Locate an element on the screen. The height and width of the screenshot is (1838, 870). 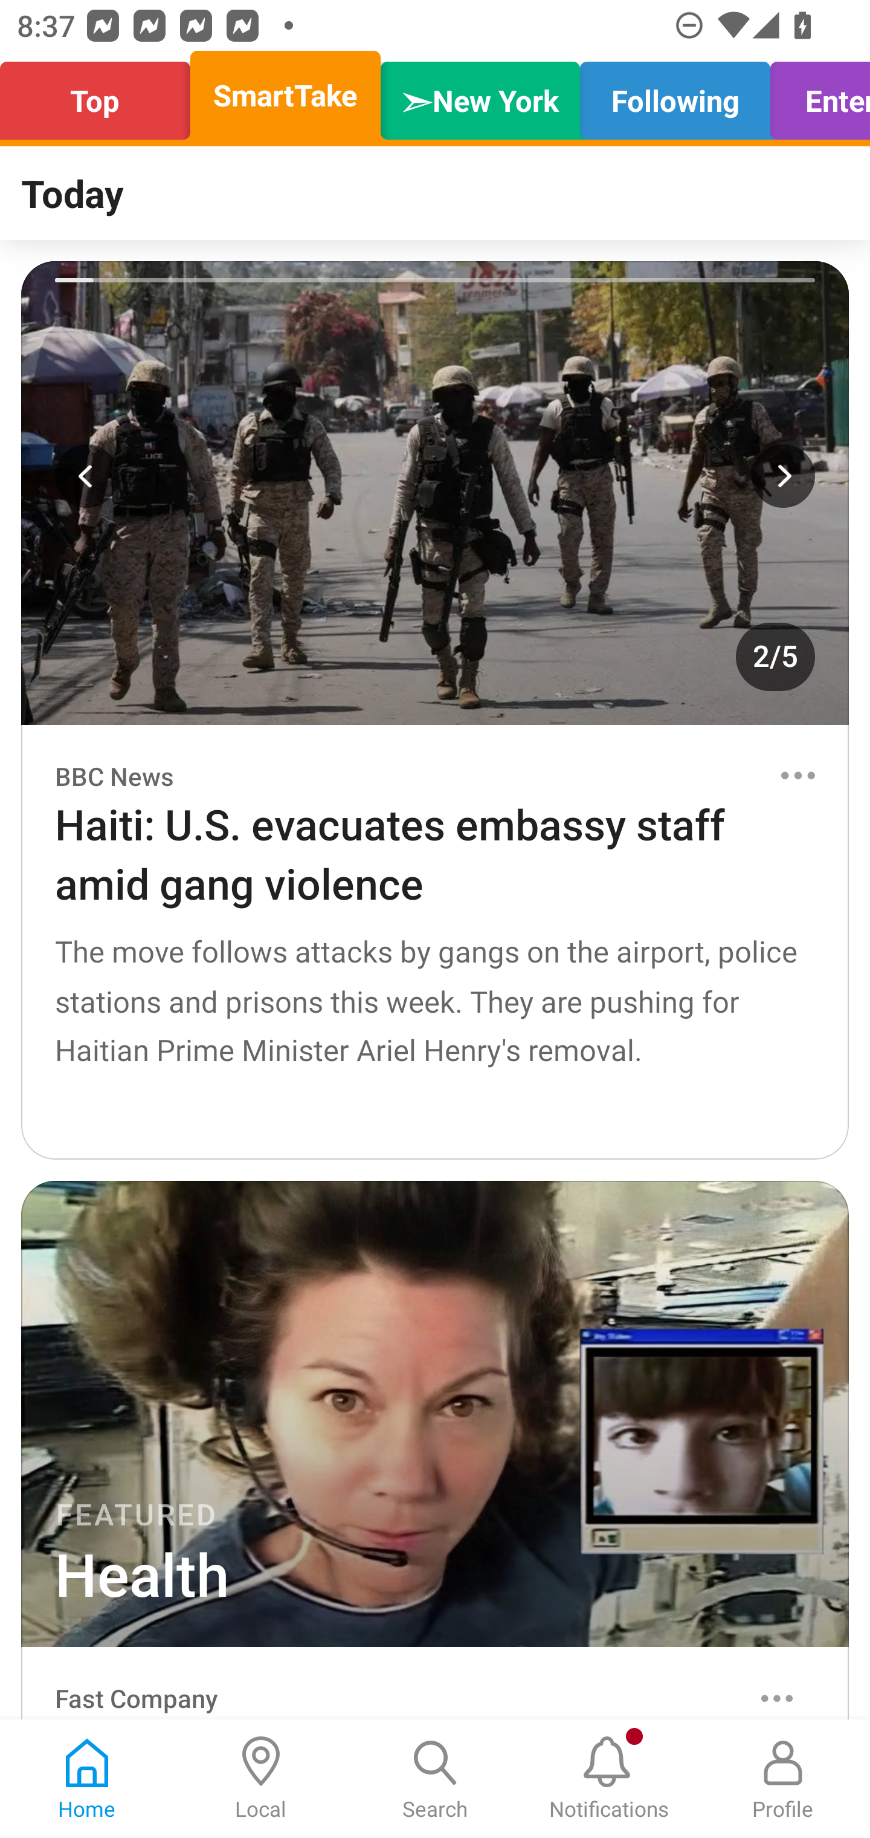
Fast Company Options is located at coordinates (435, 1683).